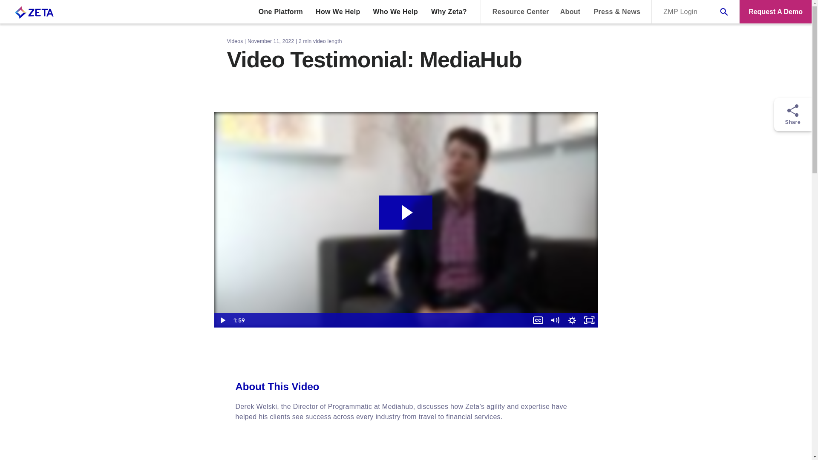 This screenshot has width=818, height=460. I want to click on Show settings menu, so click(572, 320).